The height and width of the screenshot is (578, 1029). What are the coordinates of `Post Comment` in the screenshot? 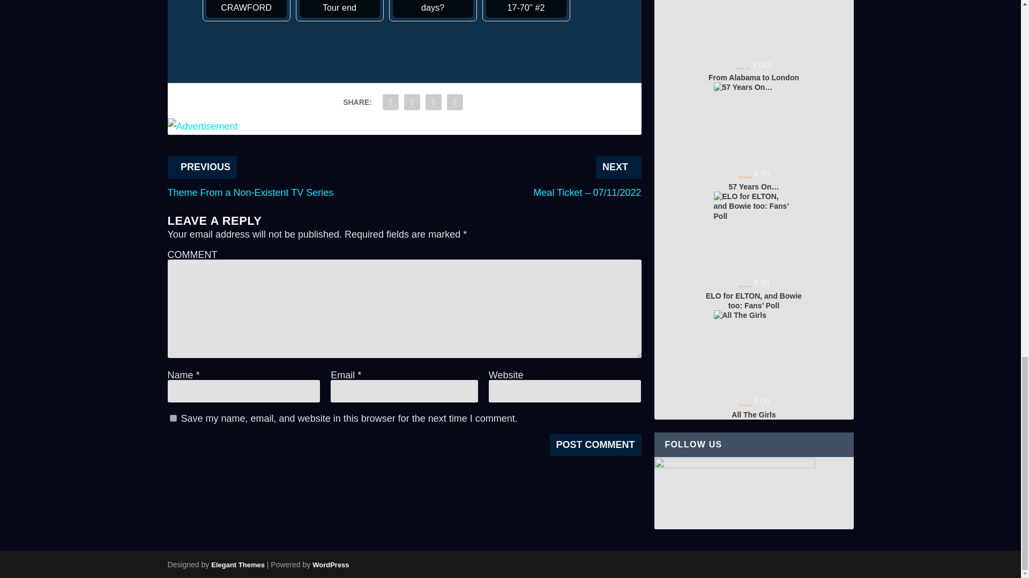 It's located at (595, 445).